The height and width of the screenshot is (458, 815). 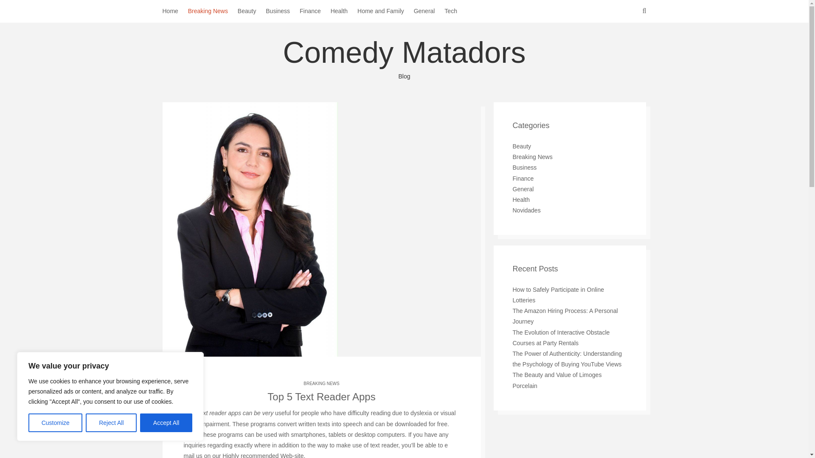 What do you see at coordinates (315, 11) in the screenshot?
I see `Finance` at bounding box center [315, 11].